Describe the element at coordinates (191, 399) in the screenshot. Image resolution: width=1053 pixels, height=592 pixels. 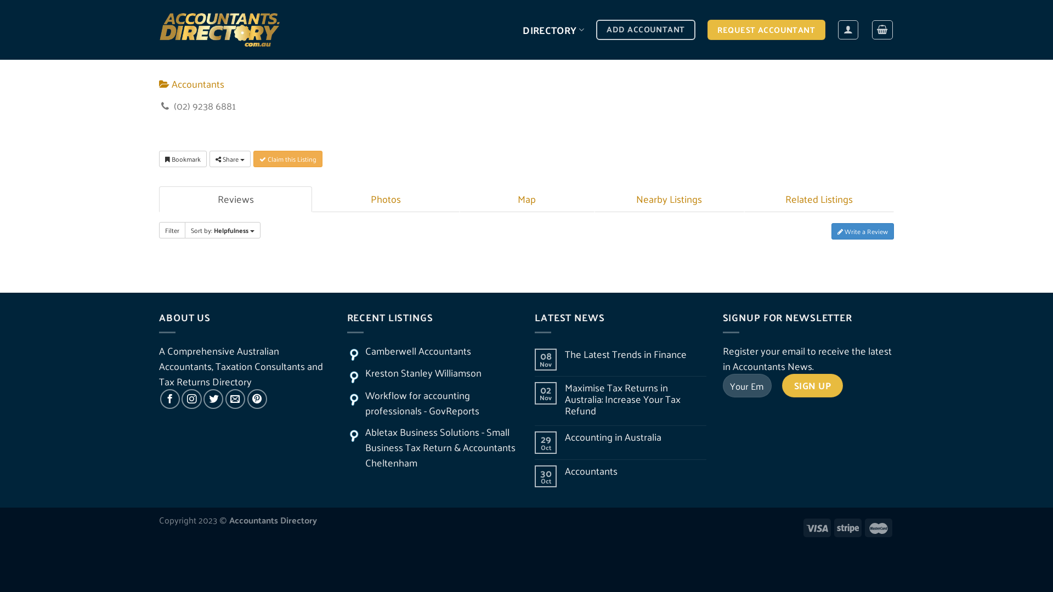
I see `Follow on Instagram` at that location.